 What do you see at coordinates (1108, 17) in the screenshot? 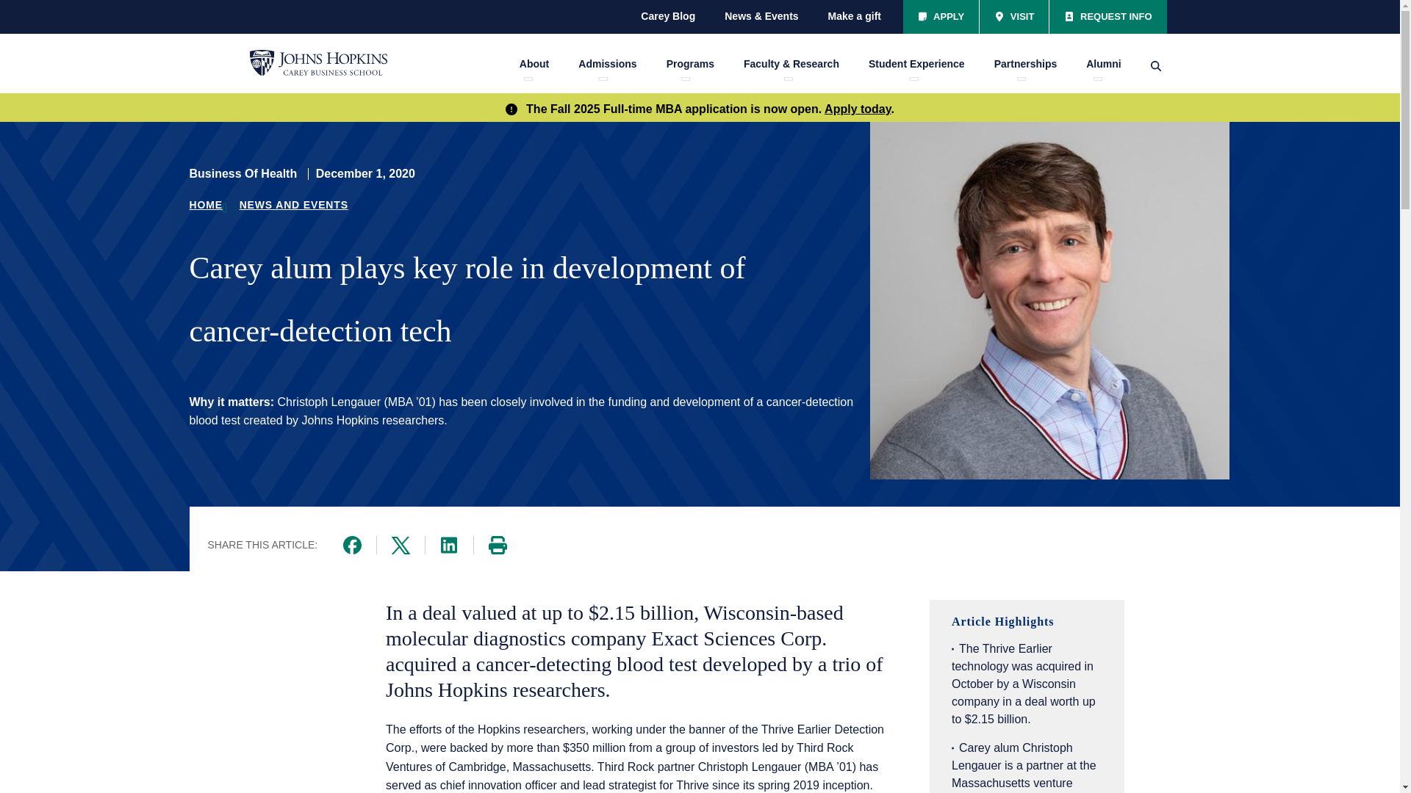
I see `REQUEST INFO` at bounding box center [1108, 17].